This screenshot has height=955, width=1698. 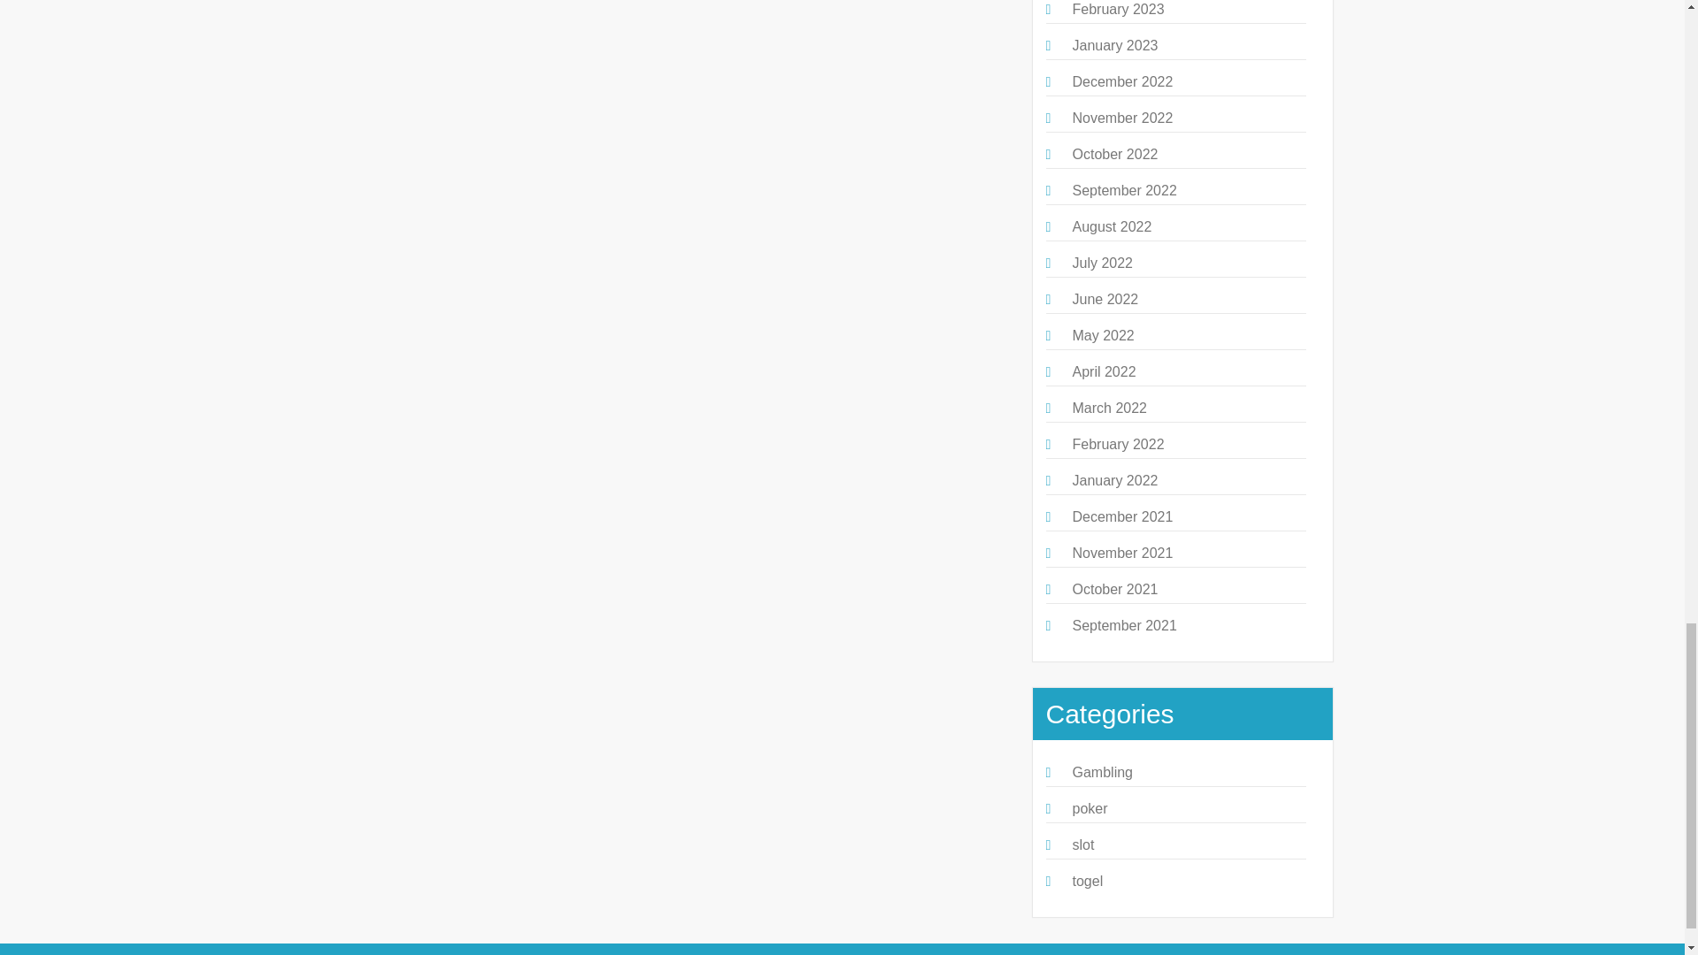 I want to click on September 2022, so click(x=1123, y=190).